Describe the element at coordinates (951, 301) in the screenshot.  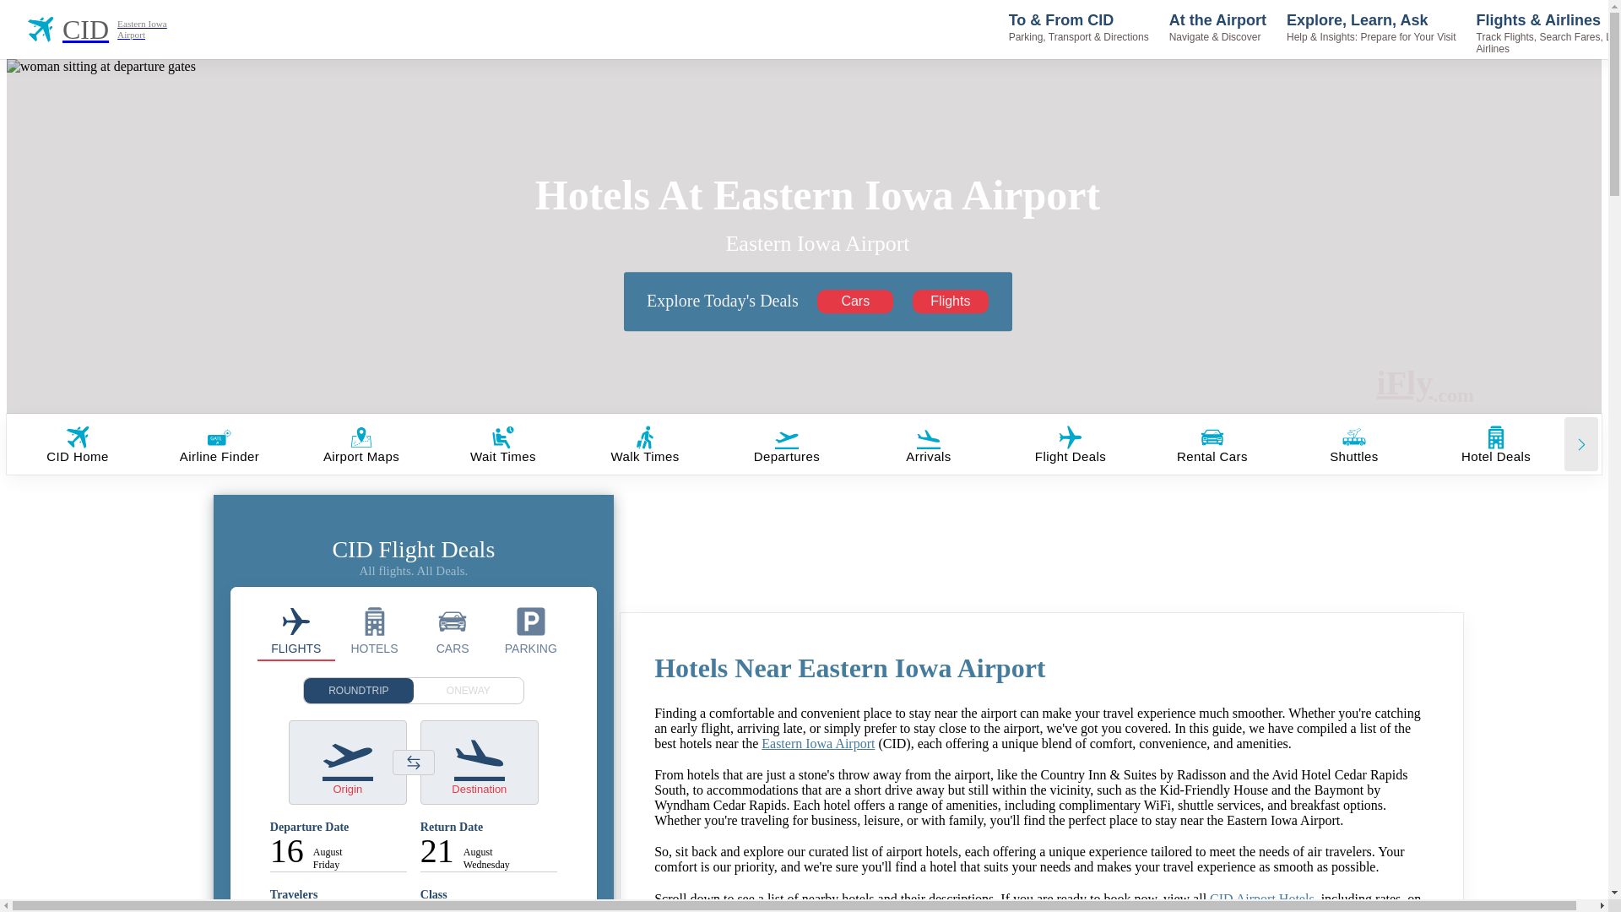
I see `Flights` at that location.